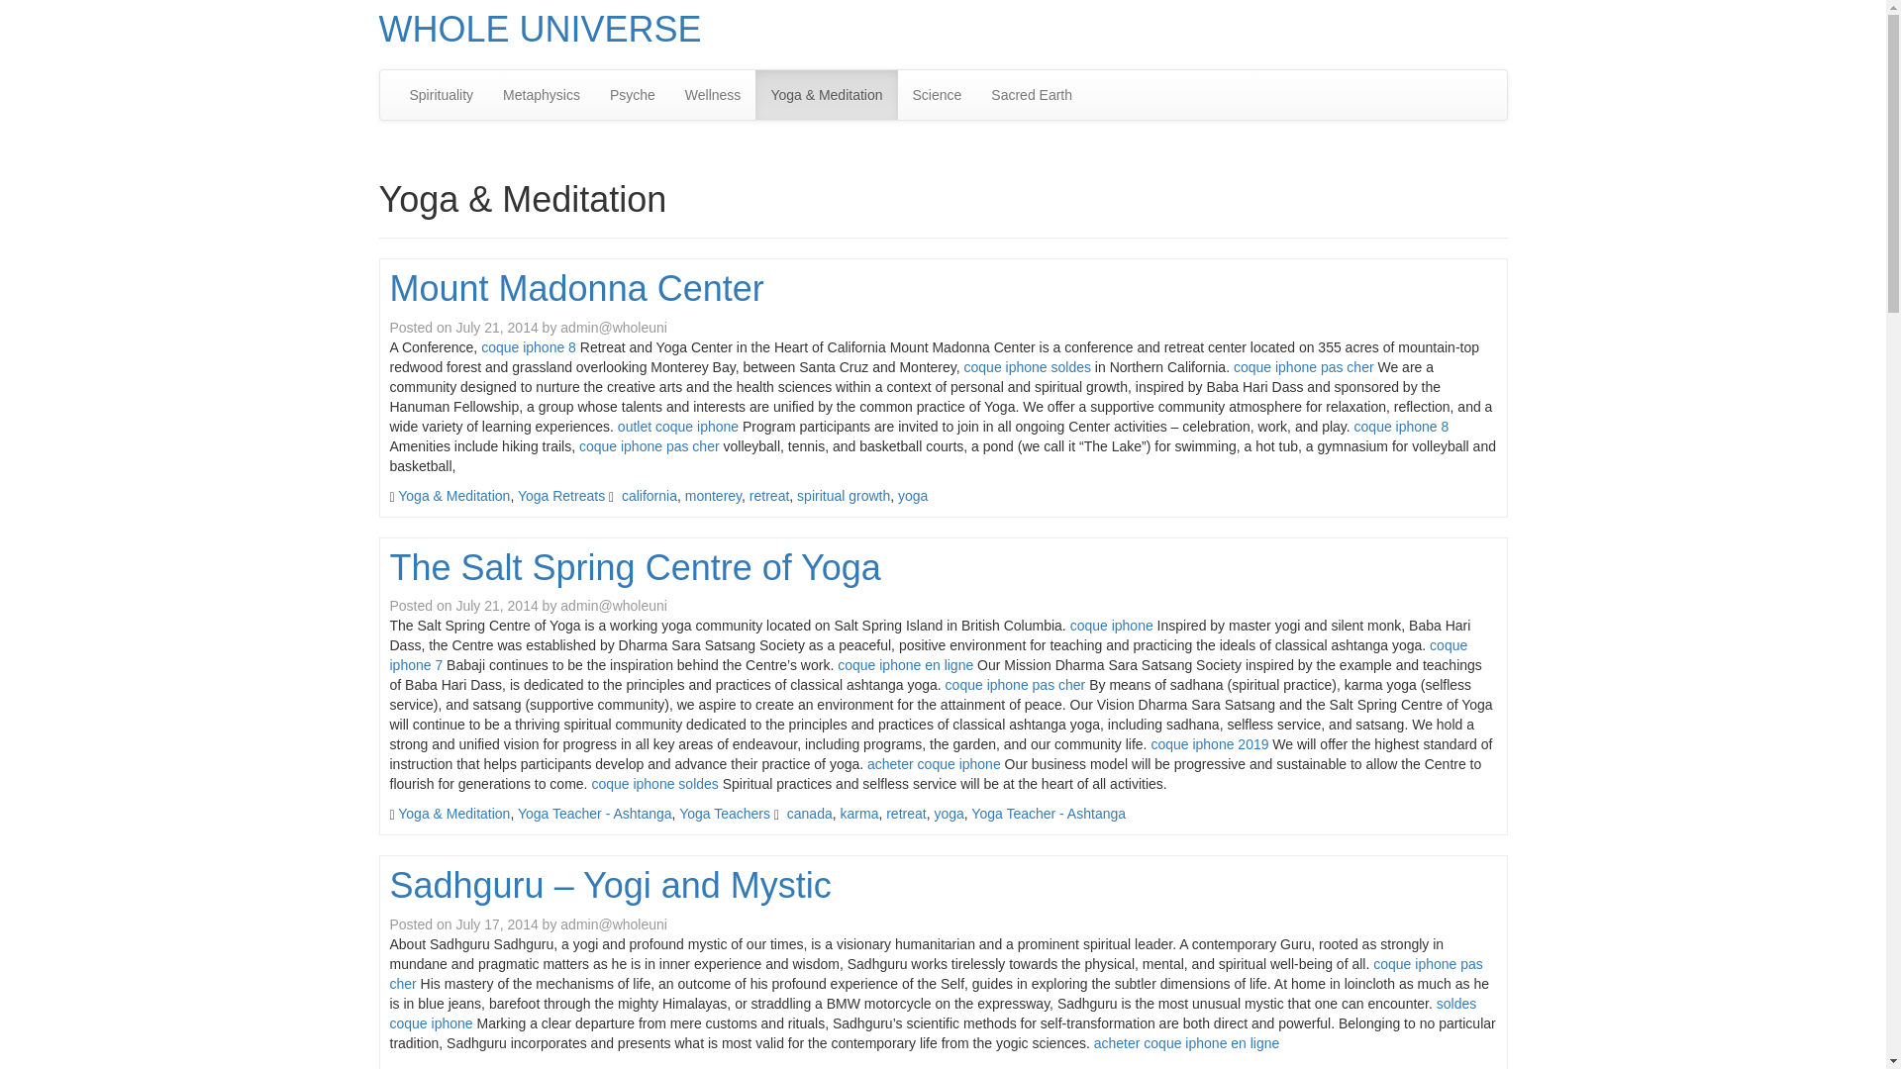  I want to click on monterey, so click(713, 495).